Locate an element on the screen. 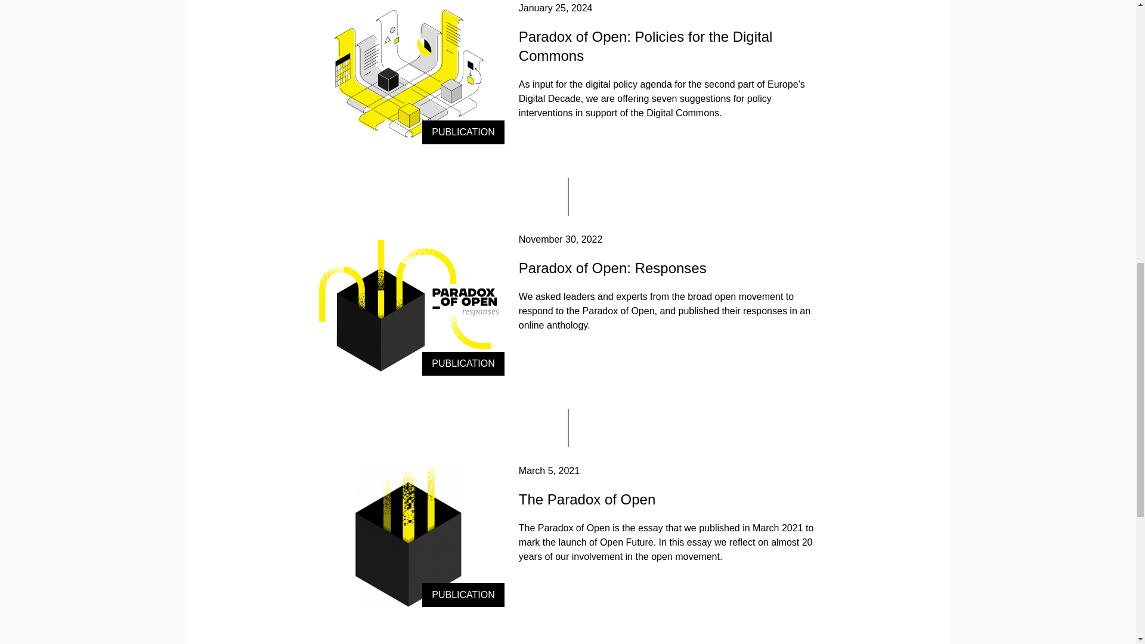  PUBLICATION is located at coordinates (409, 535).